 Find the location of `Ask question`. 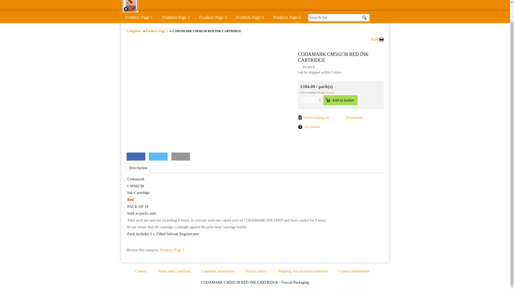

Ask question is located at coordinates (308, 127).